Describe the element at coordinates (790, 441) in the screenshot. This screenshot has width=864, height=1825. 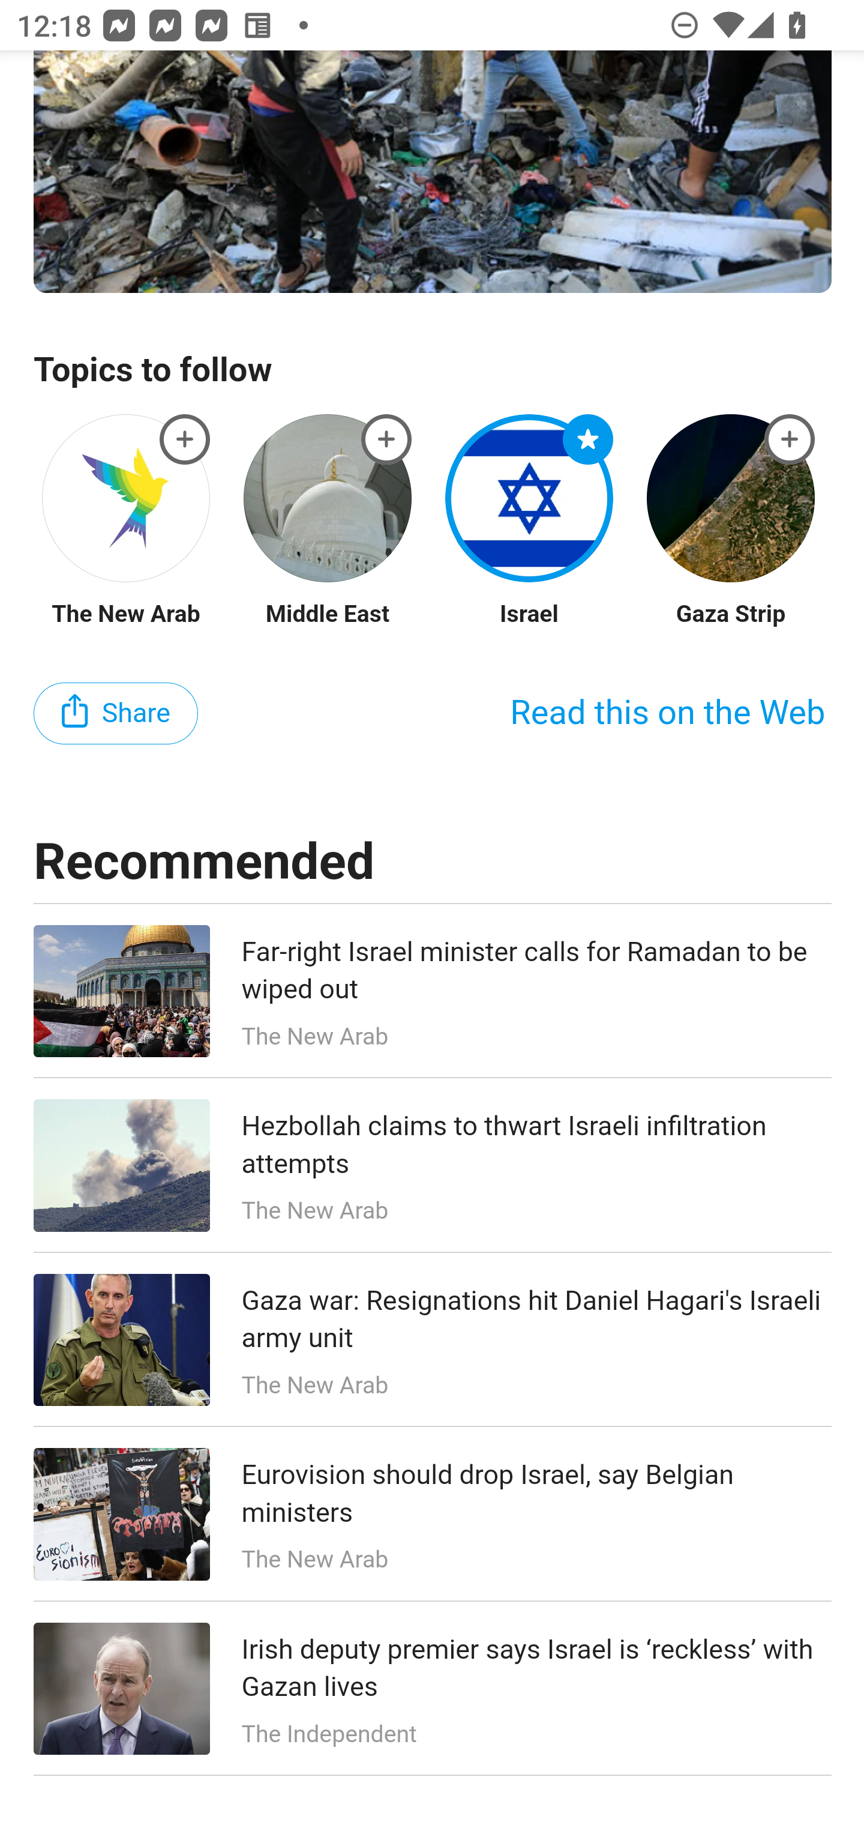
I see `israel-continues-gaza-siege-famine-deaths-rise` at that location.